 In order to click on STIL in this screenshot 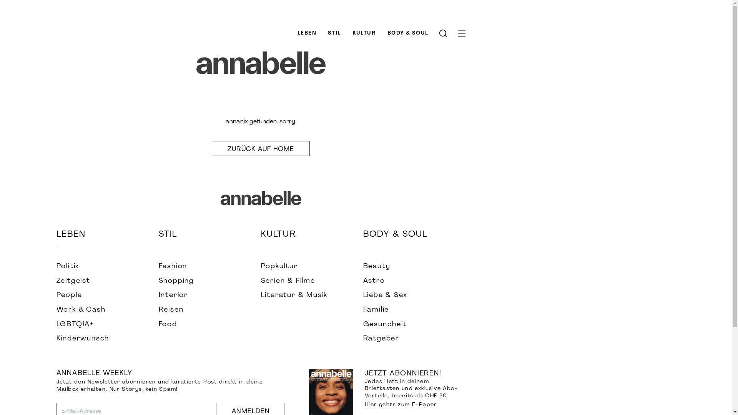, I will do `click(209, 237)`.